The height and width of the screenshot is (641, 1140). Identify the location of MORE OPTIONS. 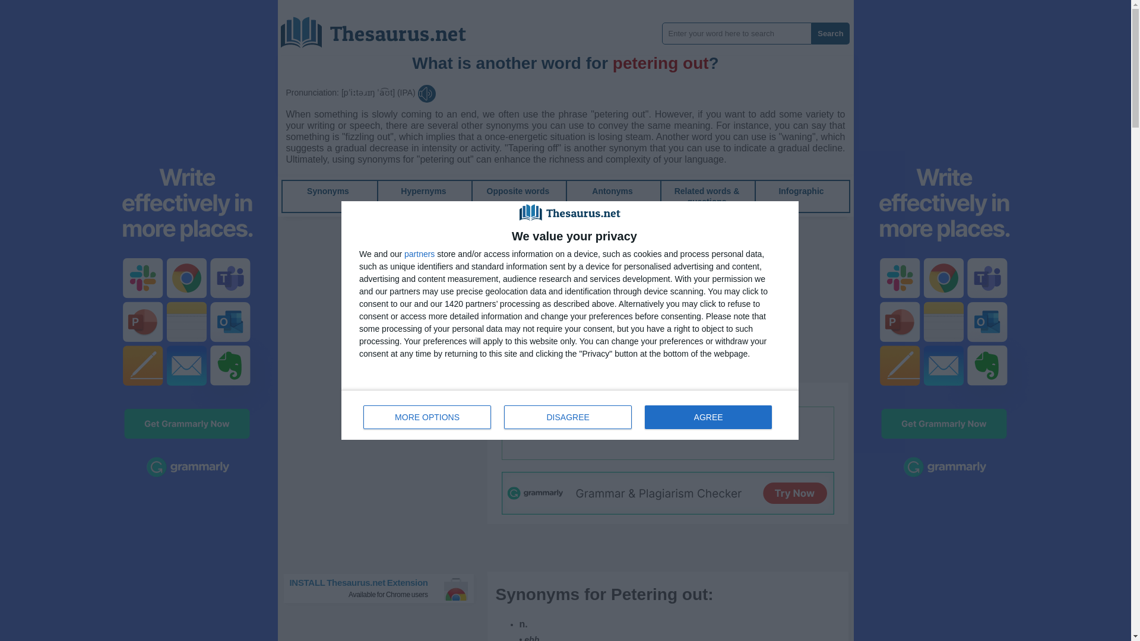
(382, 28).